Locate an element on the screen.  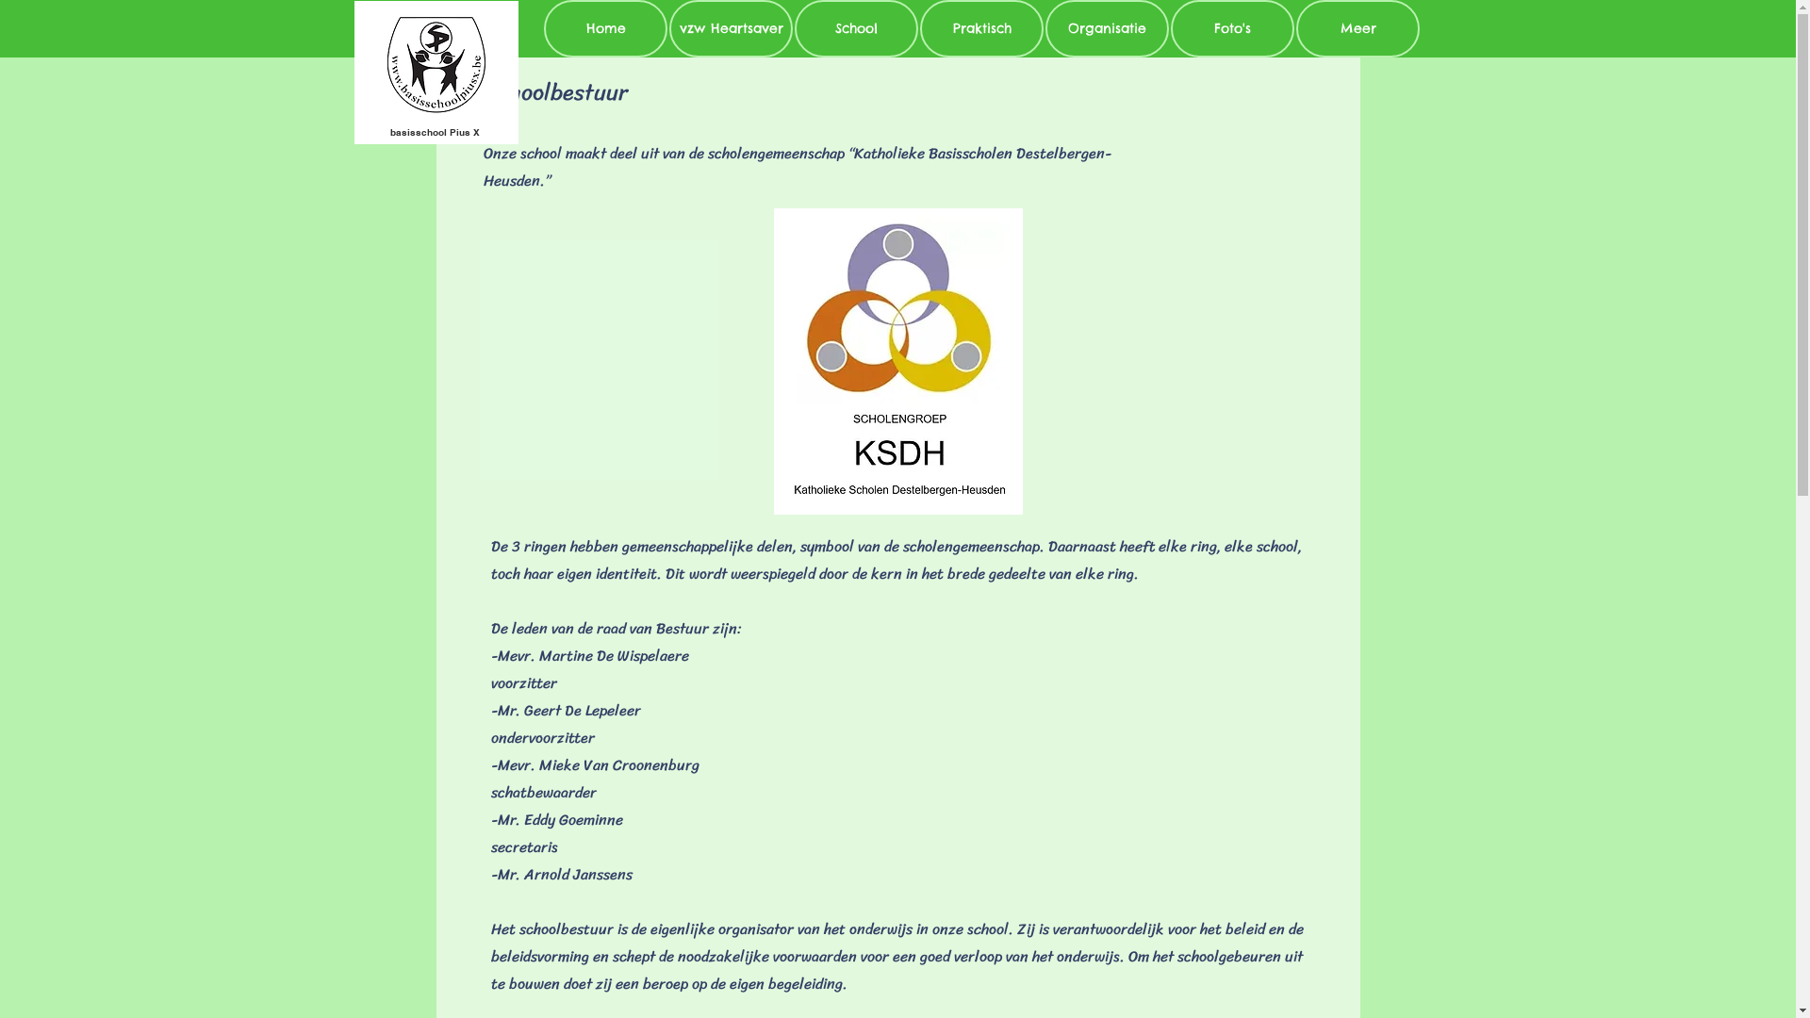
vzw Heartsaver is located at coordinates (732, 28).